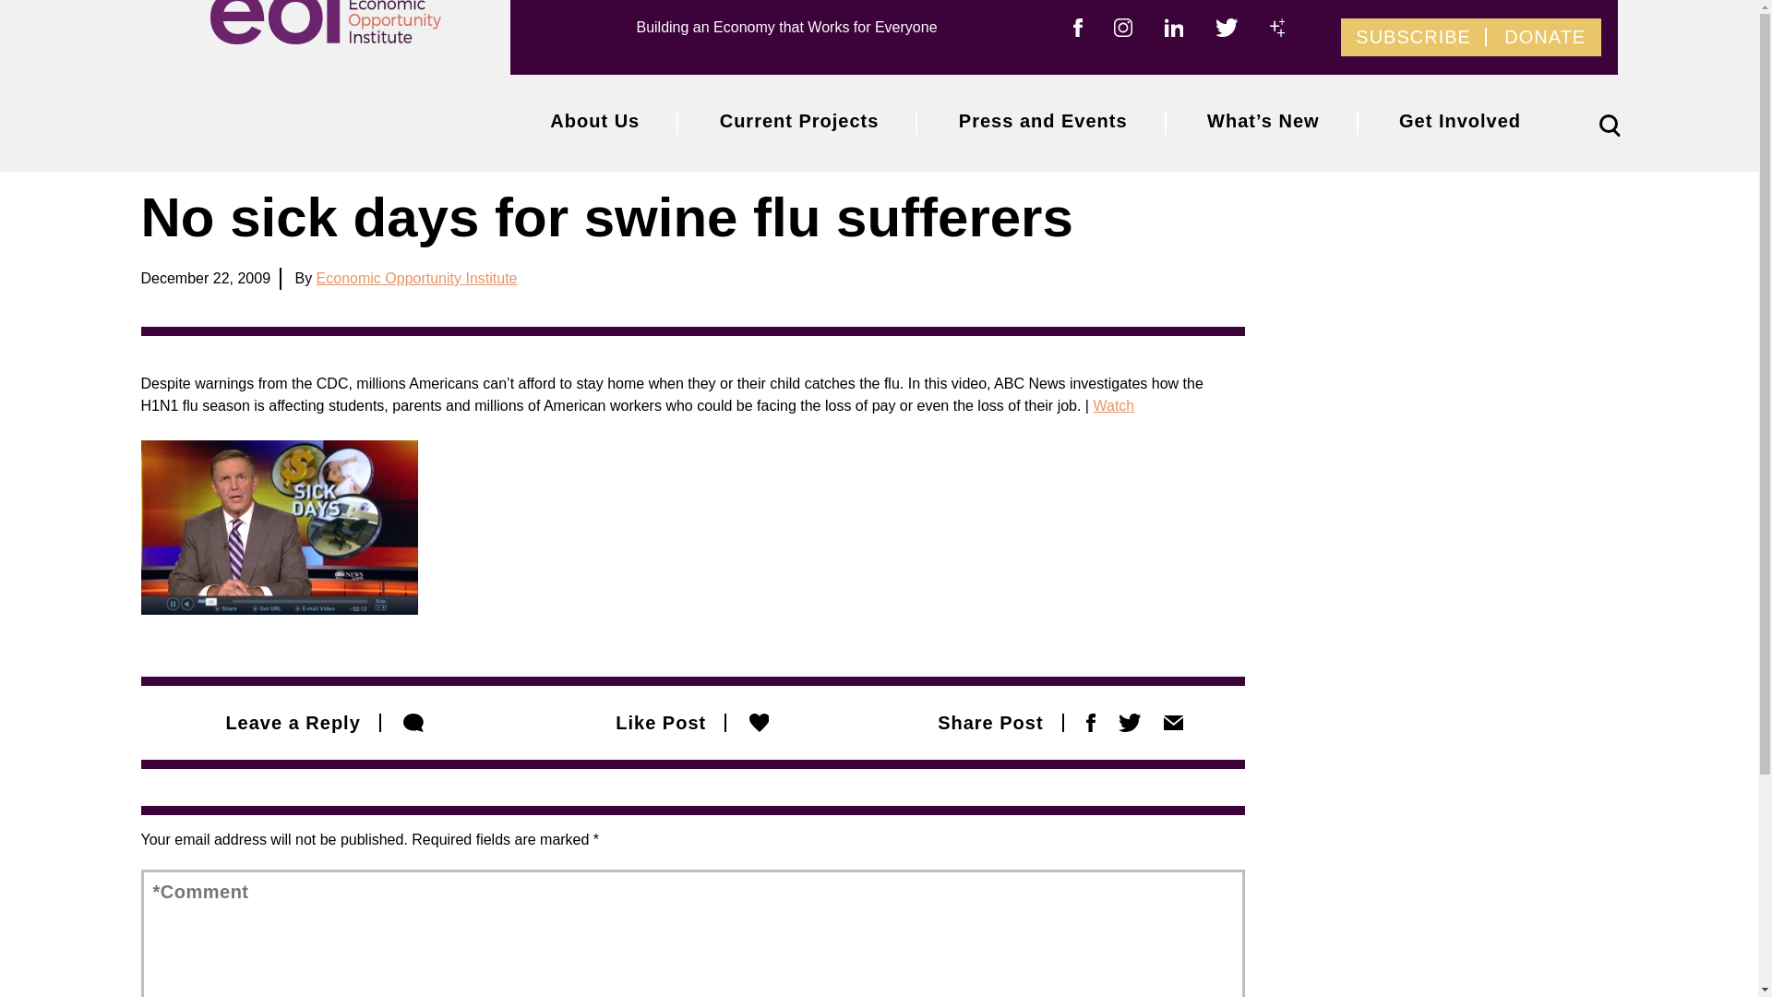  I want to click on abcnews, so click(278, 528).